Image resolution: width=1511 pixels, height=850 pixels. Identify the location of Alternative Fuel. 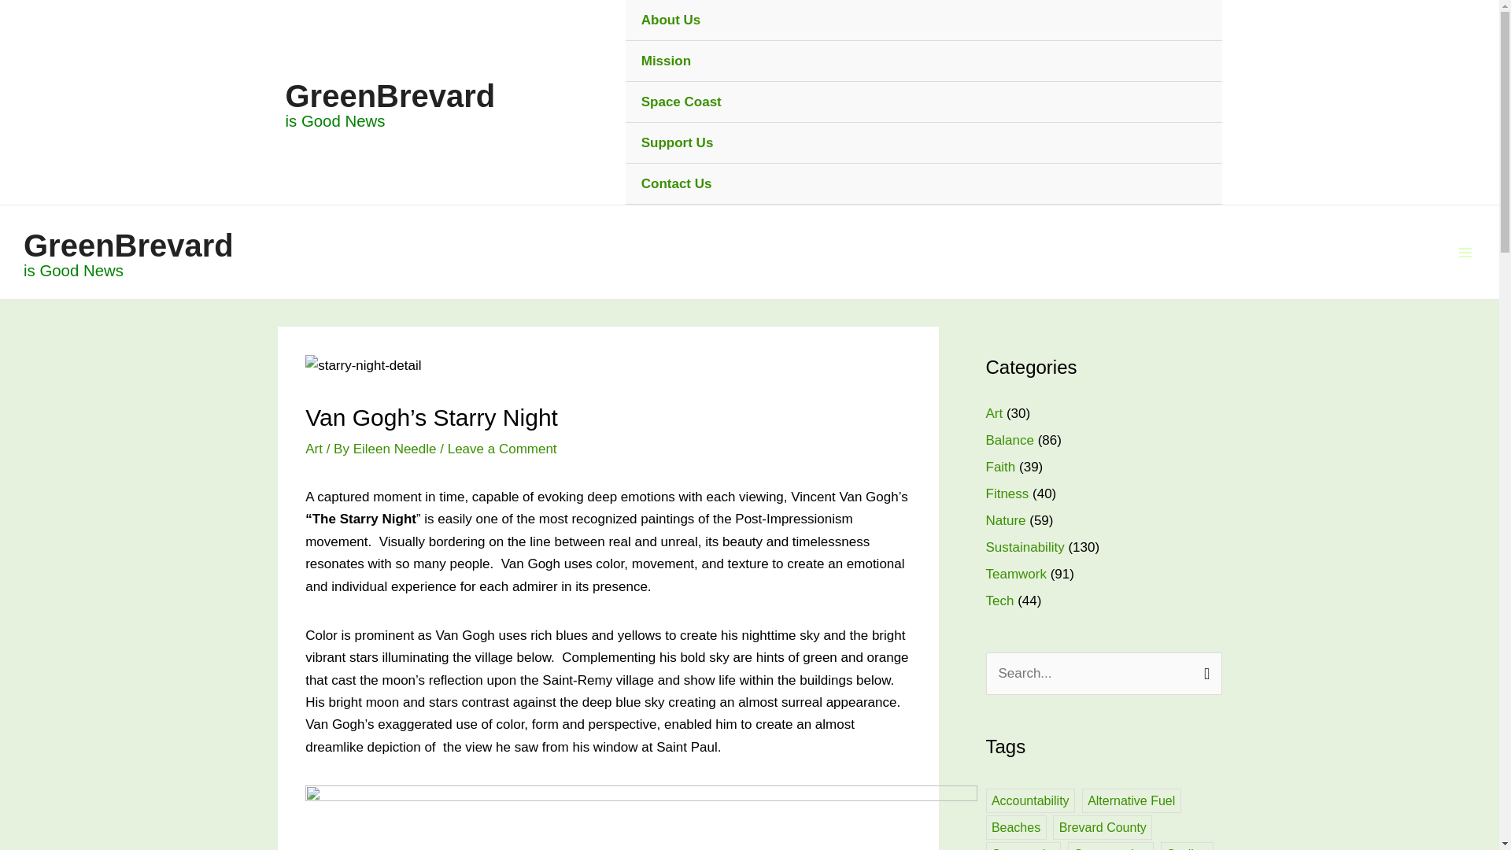
(1132, 800).